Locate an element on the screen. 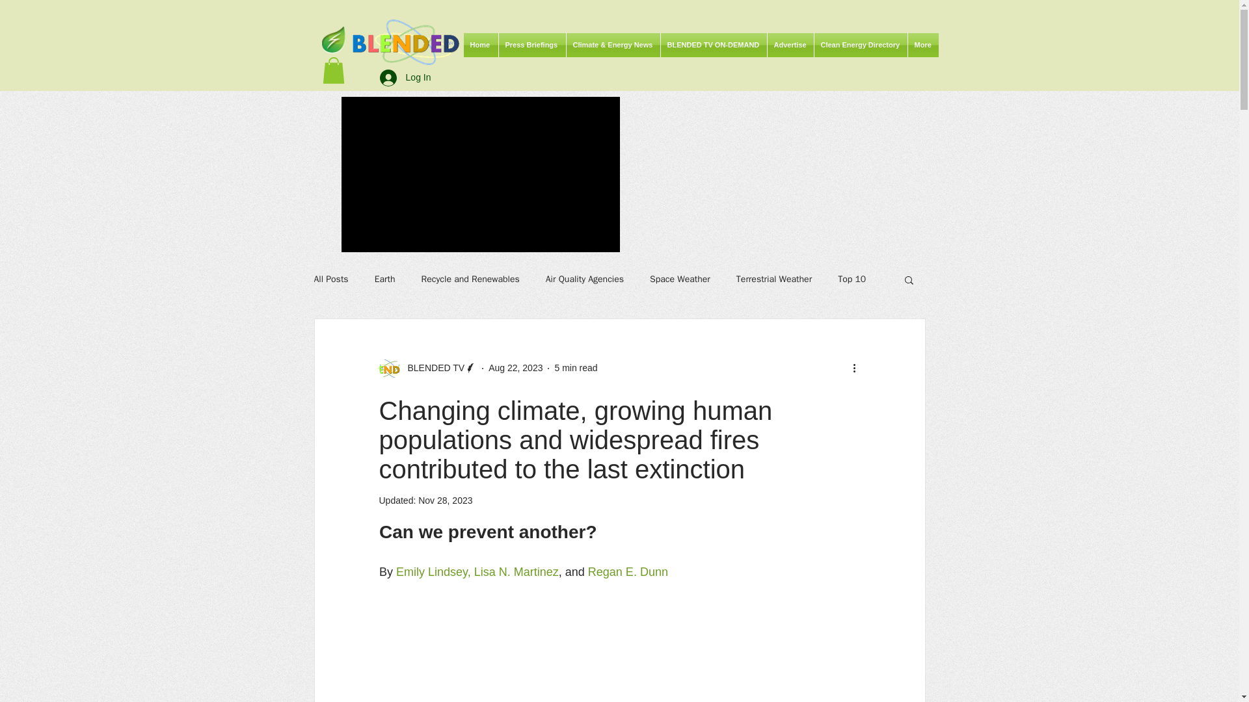 The height and width of the screenshot is (702, 1249). All Posts is located at coordinates (330, 279).